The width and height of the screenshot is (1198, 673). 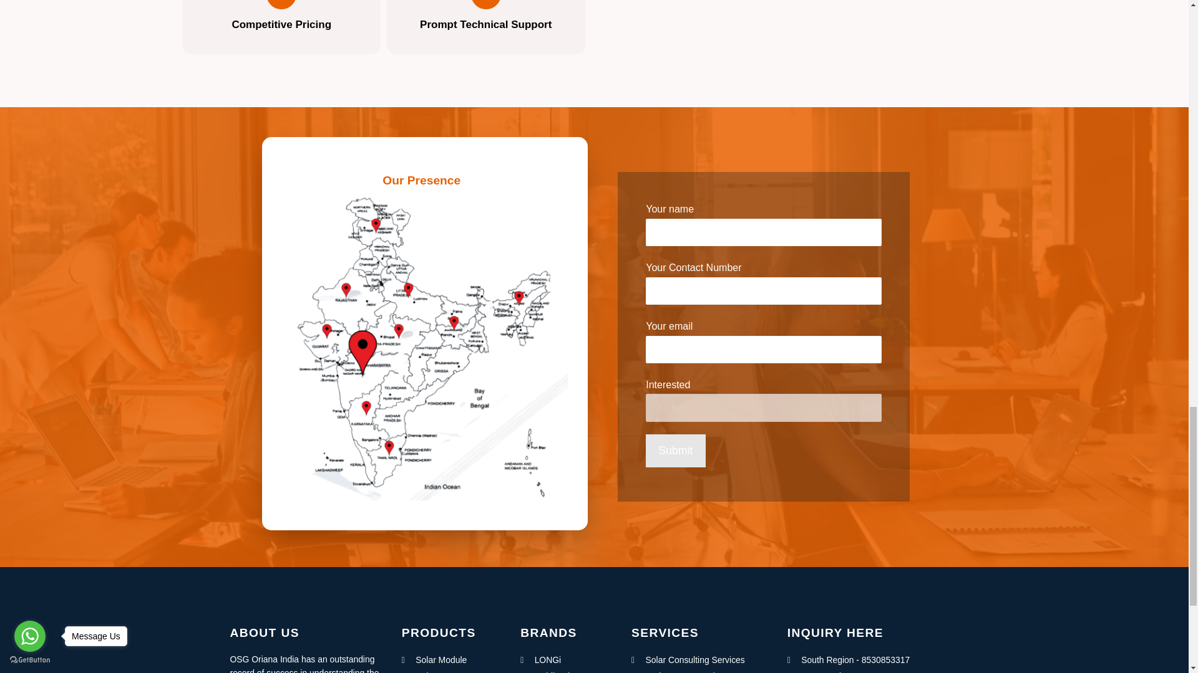 What do you see at coordinates (450, 661) in the screenshot?
I see `Solar Module` at bounding box center [450, 661].